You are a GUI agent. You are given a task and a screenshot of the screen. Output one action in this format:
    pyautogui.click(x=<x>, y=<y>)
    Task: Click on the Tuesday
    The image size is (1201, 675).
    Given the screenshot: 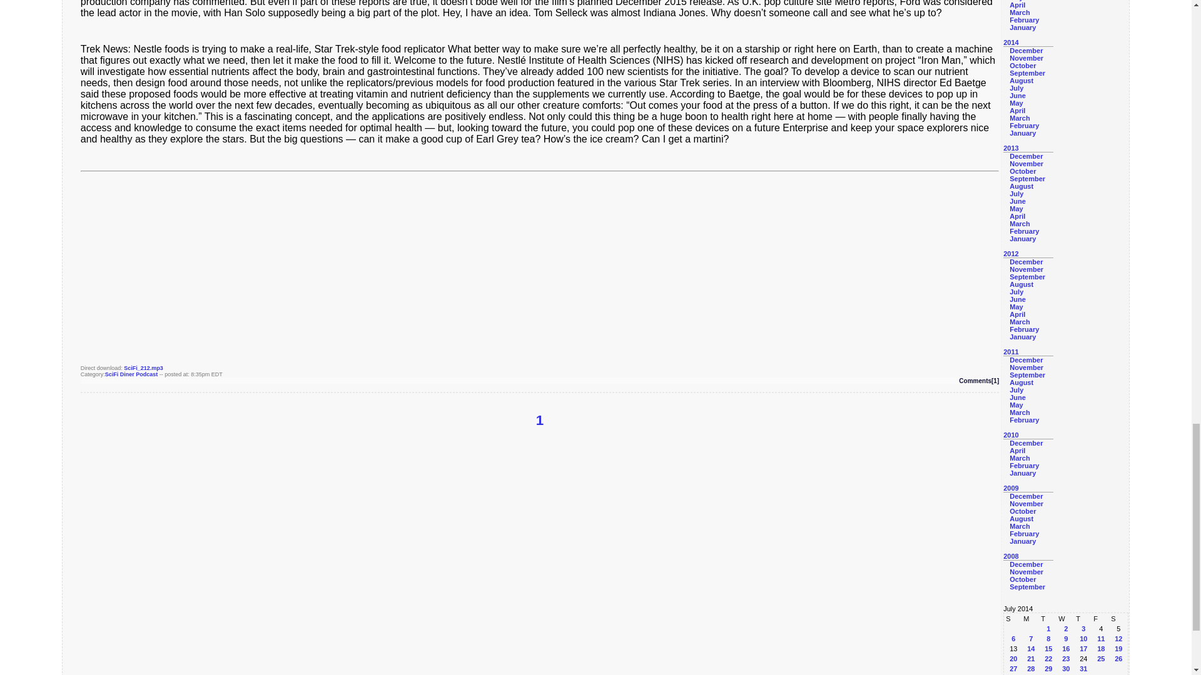 What is the action you would take?
    pyautogui.click(x=1048, y=618)
    